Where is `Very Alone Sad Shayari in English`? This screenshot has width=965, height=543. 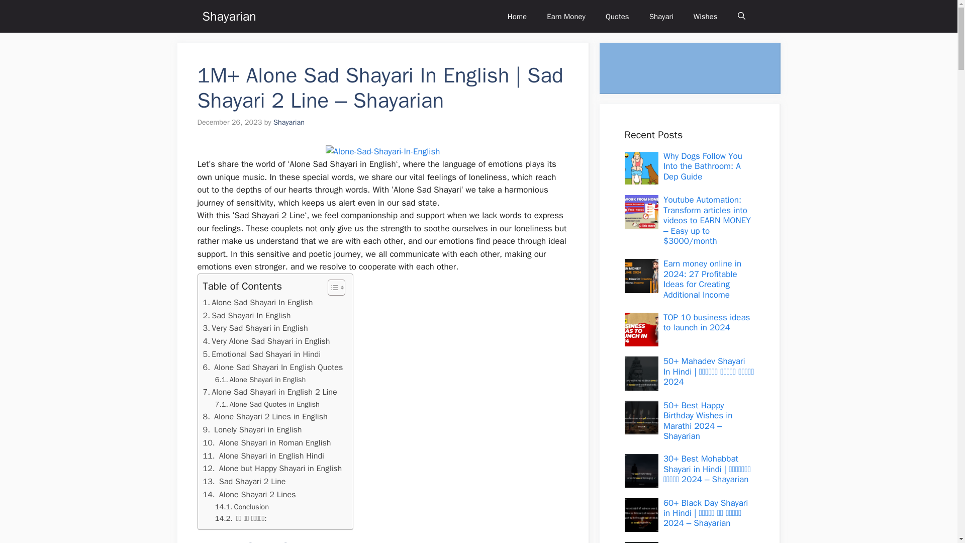 Very Alone Sad Shayari in English is located at coordinates (266, 341).